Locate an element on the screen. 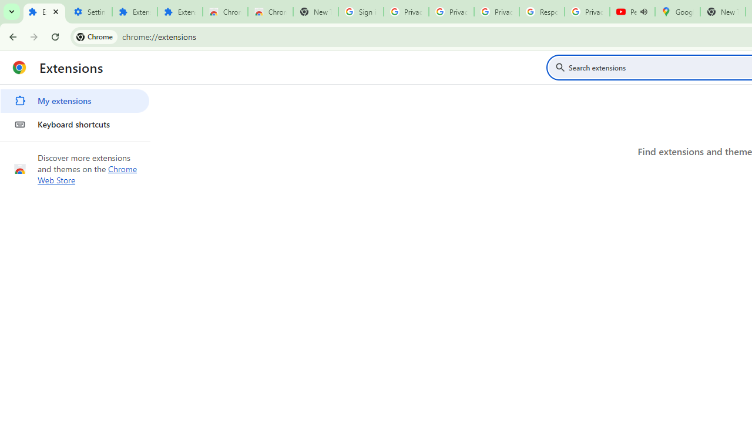 This screenshot has height=423, width=752. New Tab is located at coordinates (315, 12).